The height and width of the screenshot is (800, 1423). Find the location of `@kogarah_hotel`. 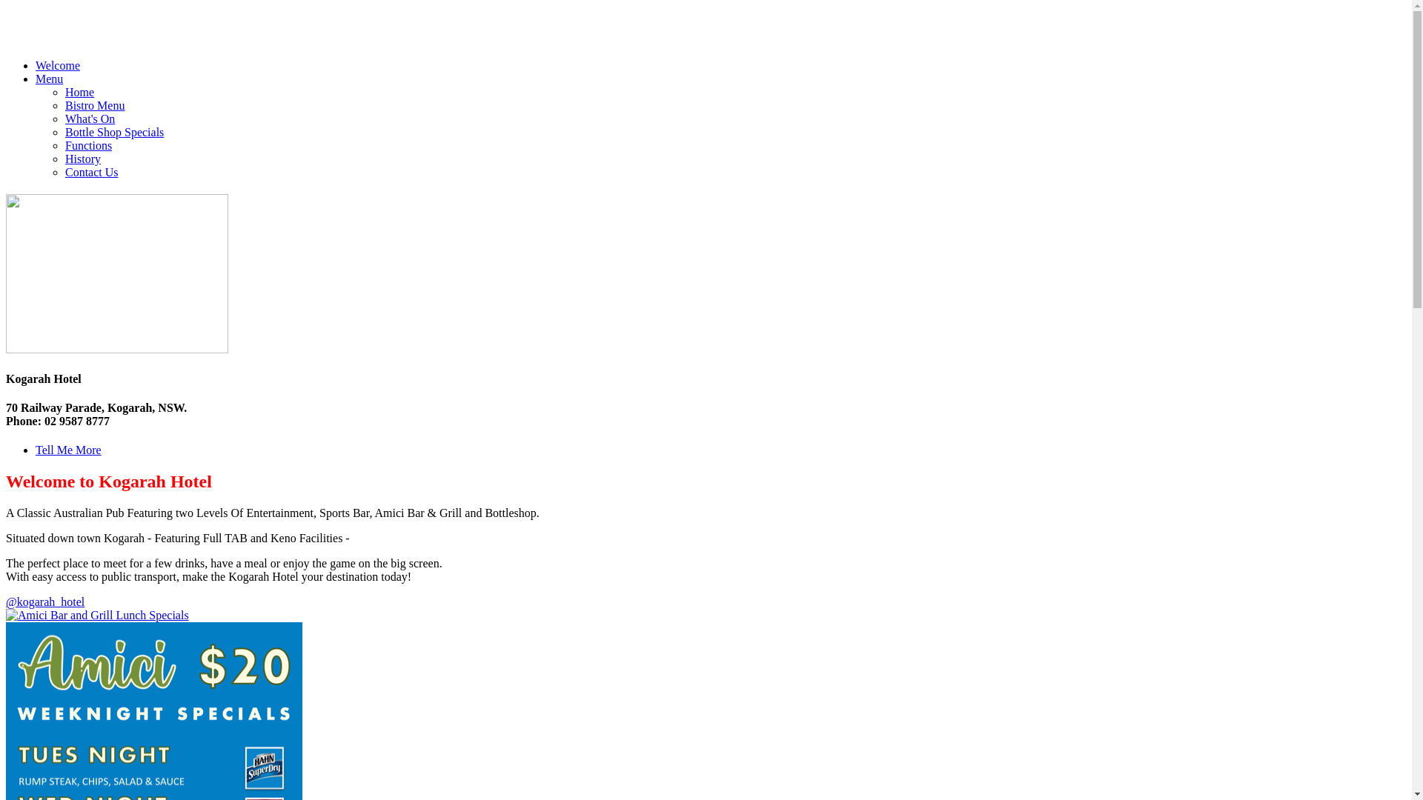

@kogarah_hotel is located at coordinates (45, 601).